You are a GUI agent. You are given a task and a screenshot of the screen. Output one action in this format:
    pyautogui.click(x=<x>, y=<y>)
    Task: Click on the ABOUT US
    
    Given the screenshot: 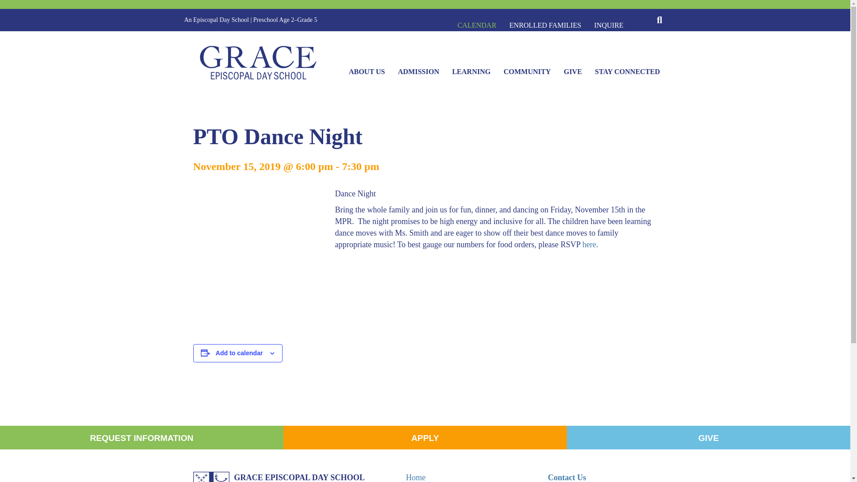 What is the action you would take?
    pyautogui.click(x=366, y=74)
    